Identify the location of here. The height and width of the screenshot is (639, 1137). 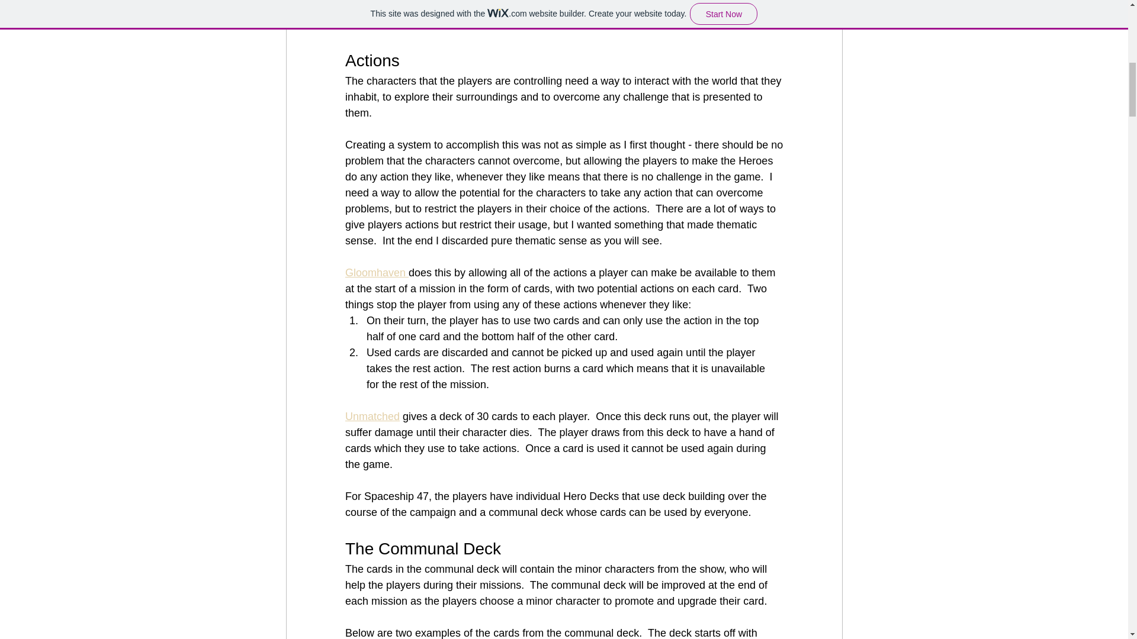
(355, 24).